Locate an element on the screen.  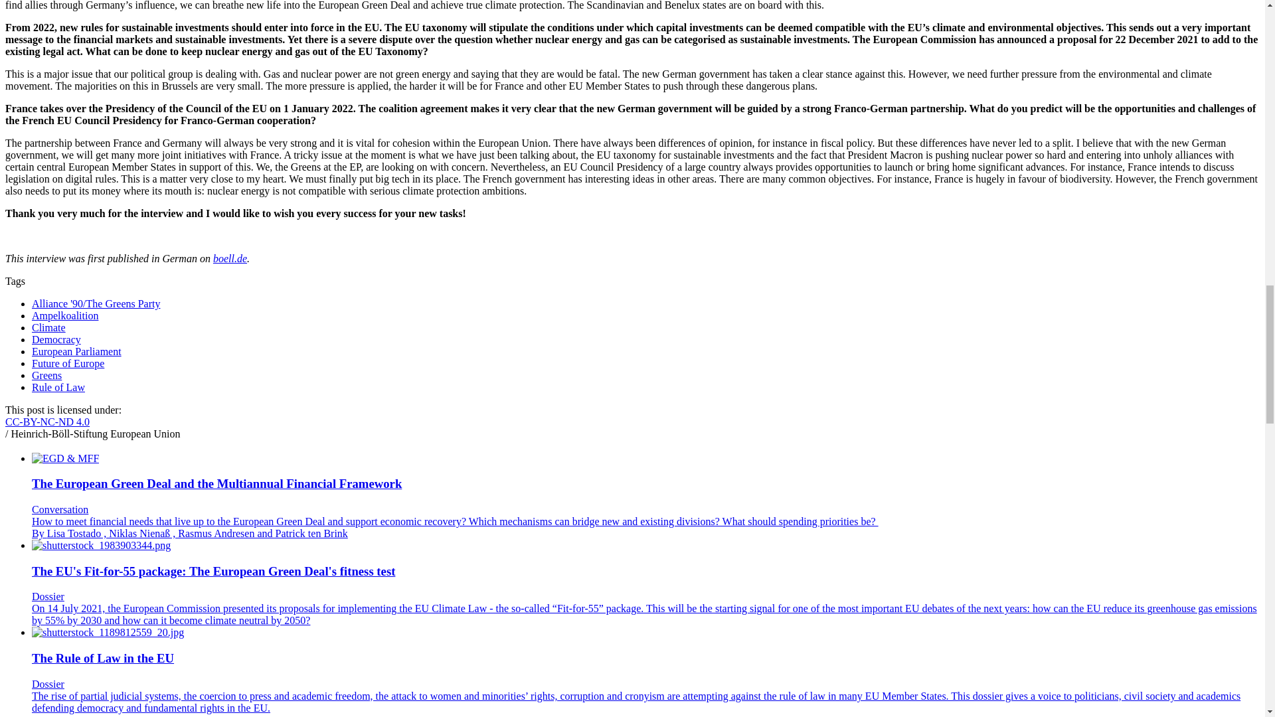
Future of Europe is located at coordinates (68, 363).